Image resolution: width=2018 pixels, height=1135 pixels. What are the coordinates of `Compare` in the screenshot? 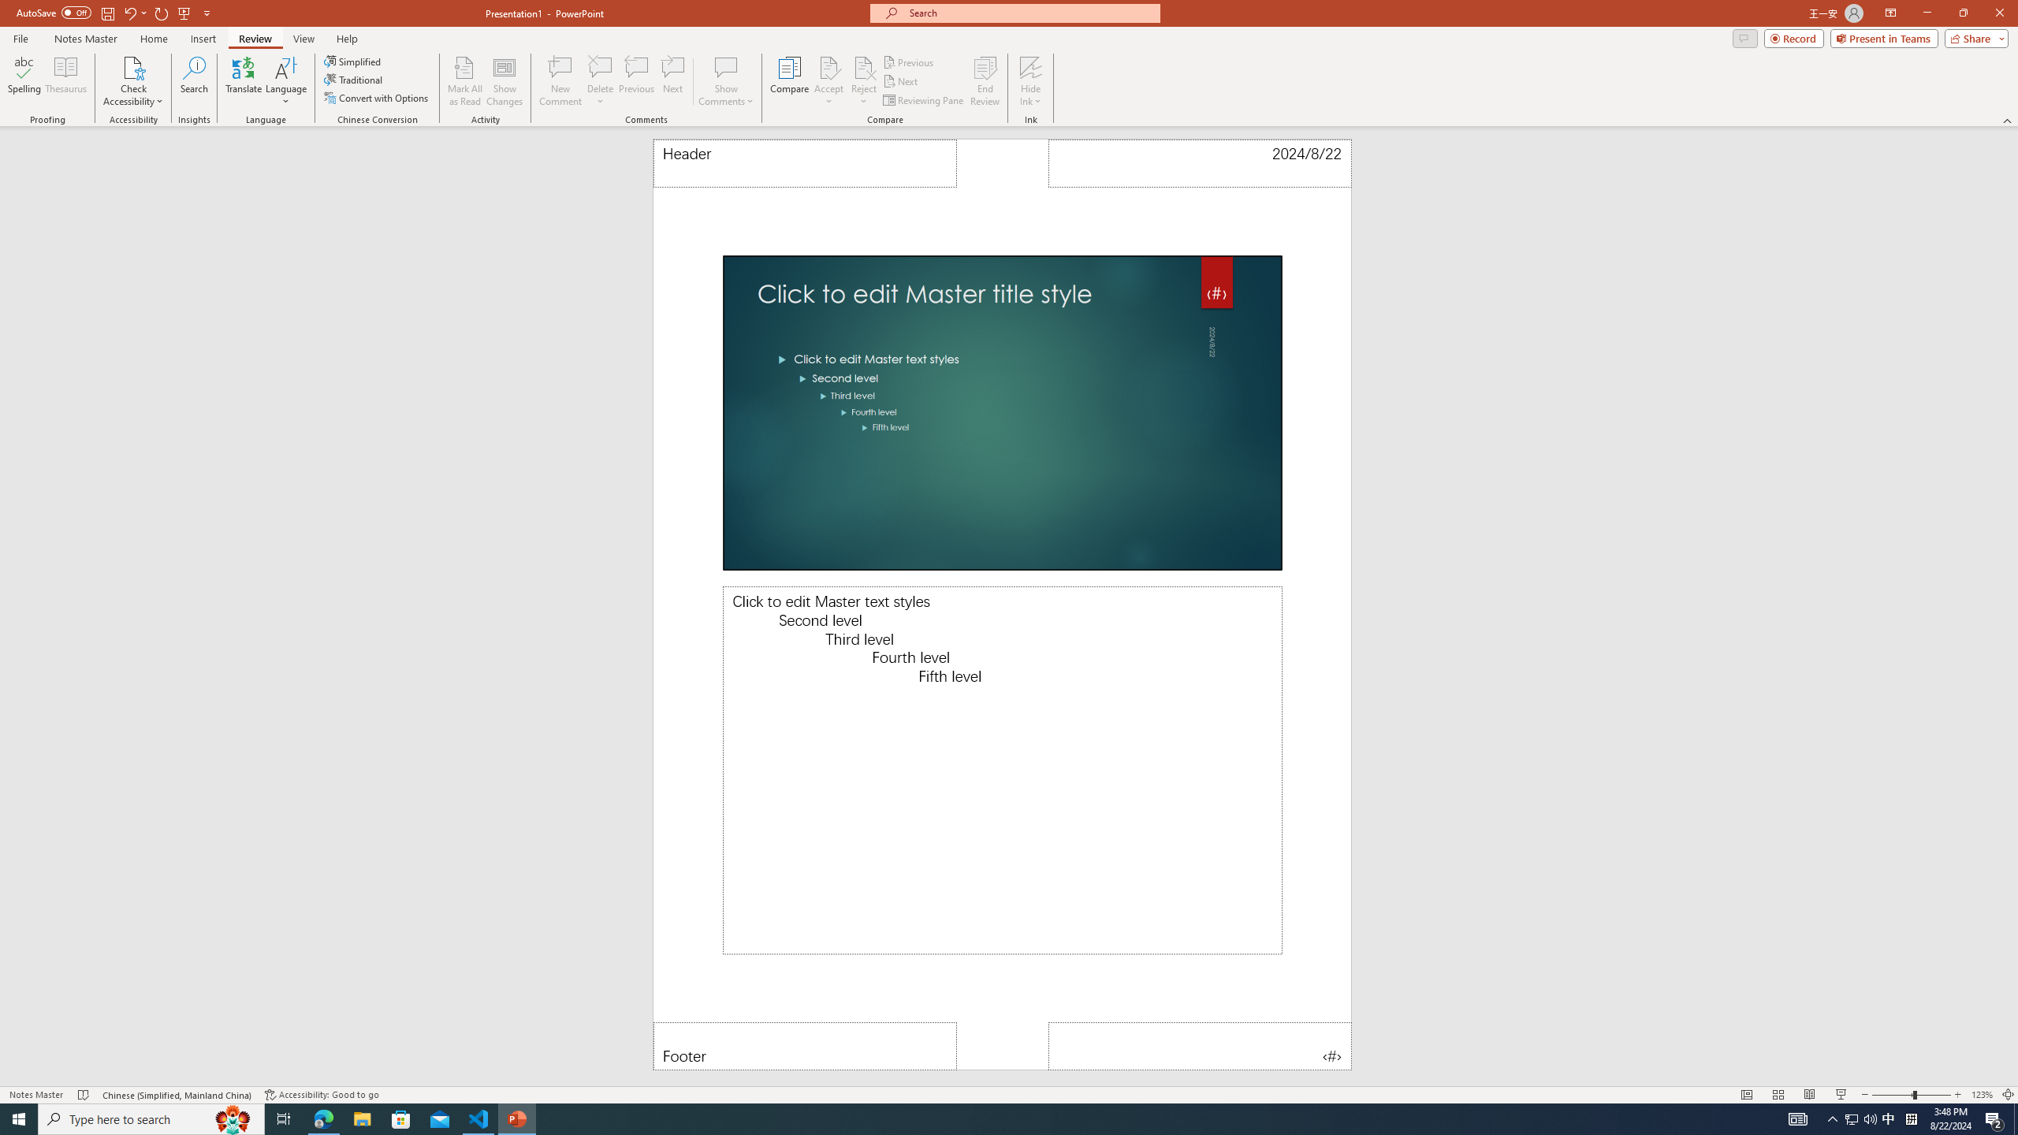 It's located at (790, 81).